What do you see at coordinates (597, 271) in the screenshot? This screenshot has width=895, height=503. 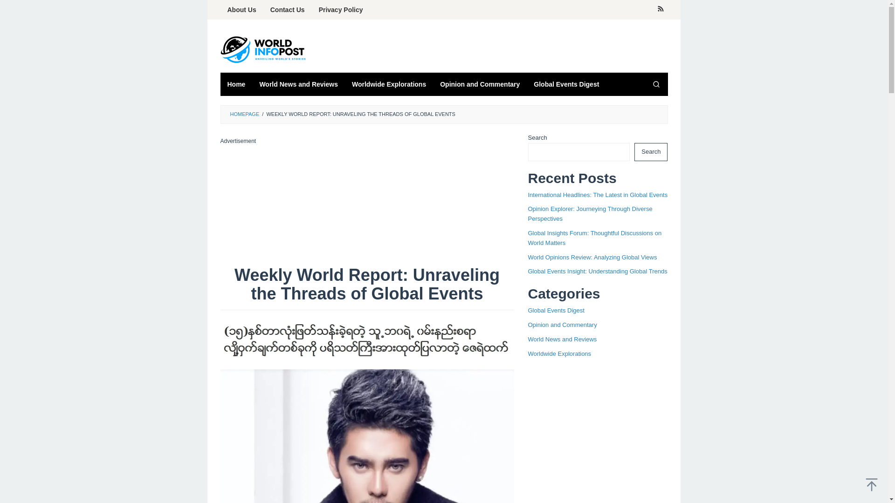 I see `Global Events Insight: Understanding Global Trends` at bounding box center [597, 271].